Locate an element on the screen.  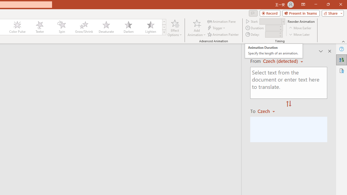
Add Animation is located at coordinates (197, 28).